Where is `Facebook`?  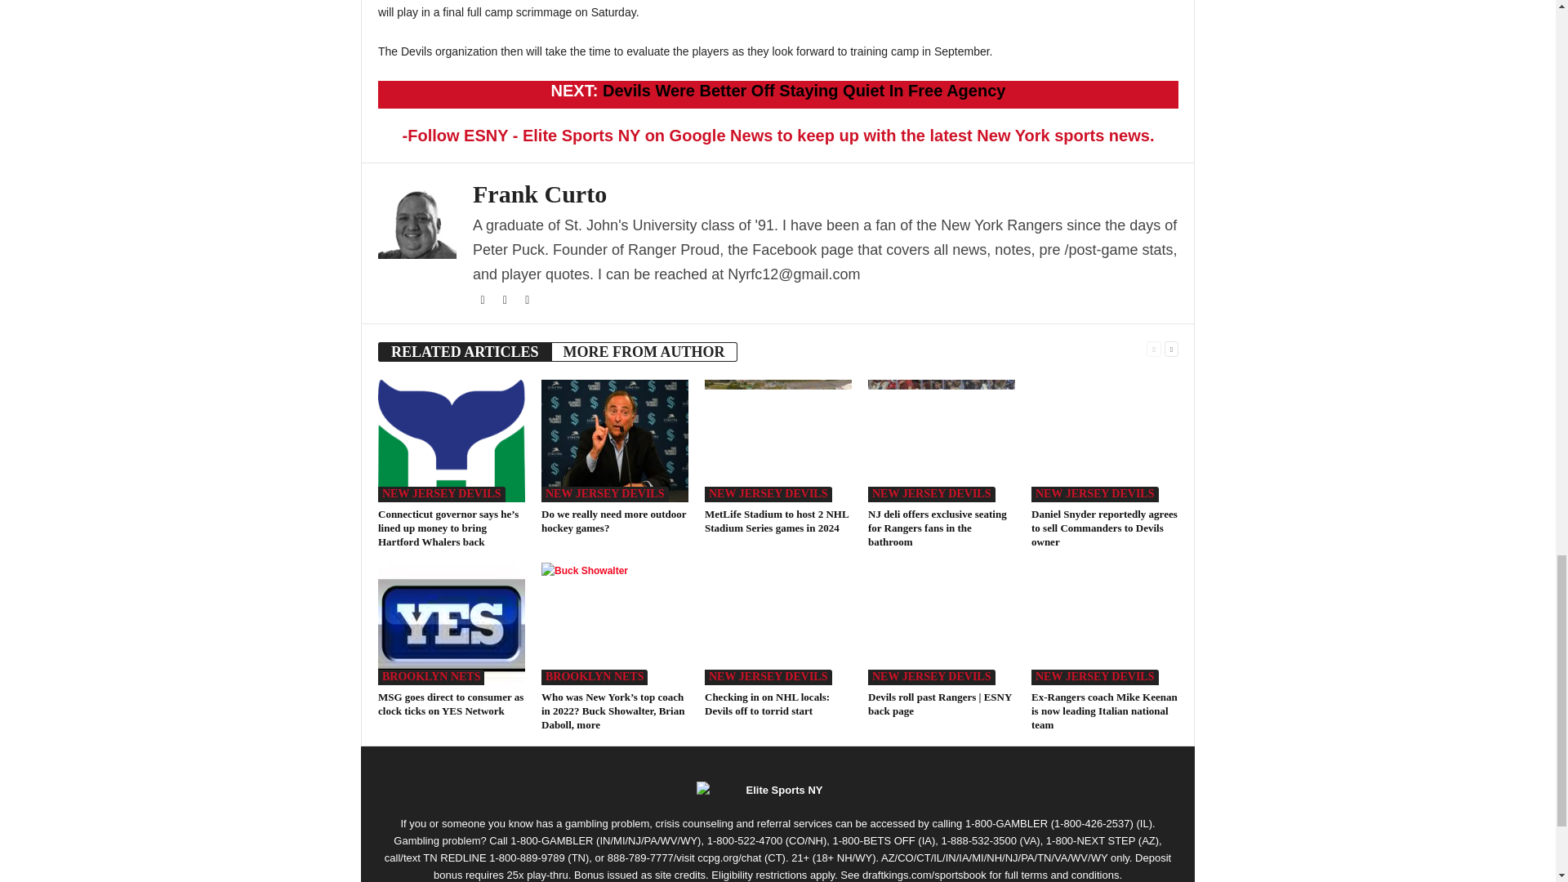 Facebook is located at coordinates (483, 300).